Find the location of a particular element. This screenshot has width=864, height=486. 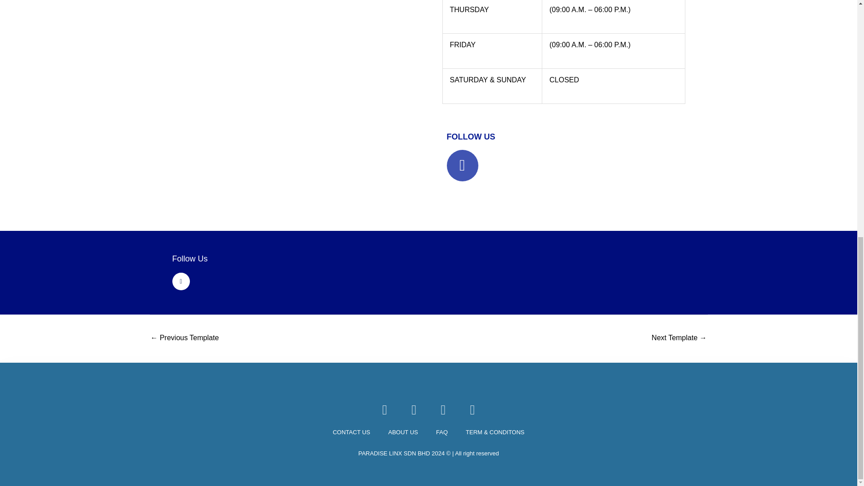

FAQ is located at coordinates (442, 432).